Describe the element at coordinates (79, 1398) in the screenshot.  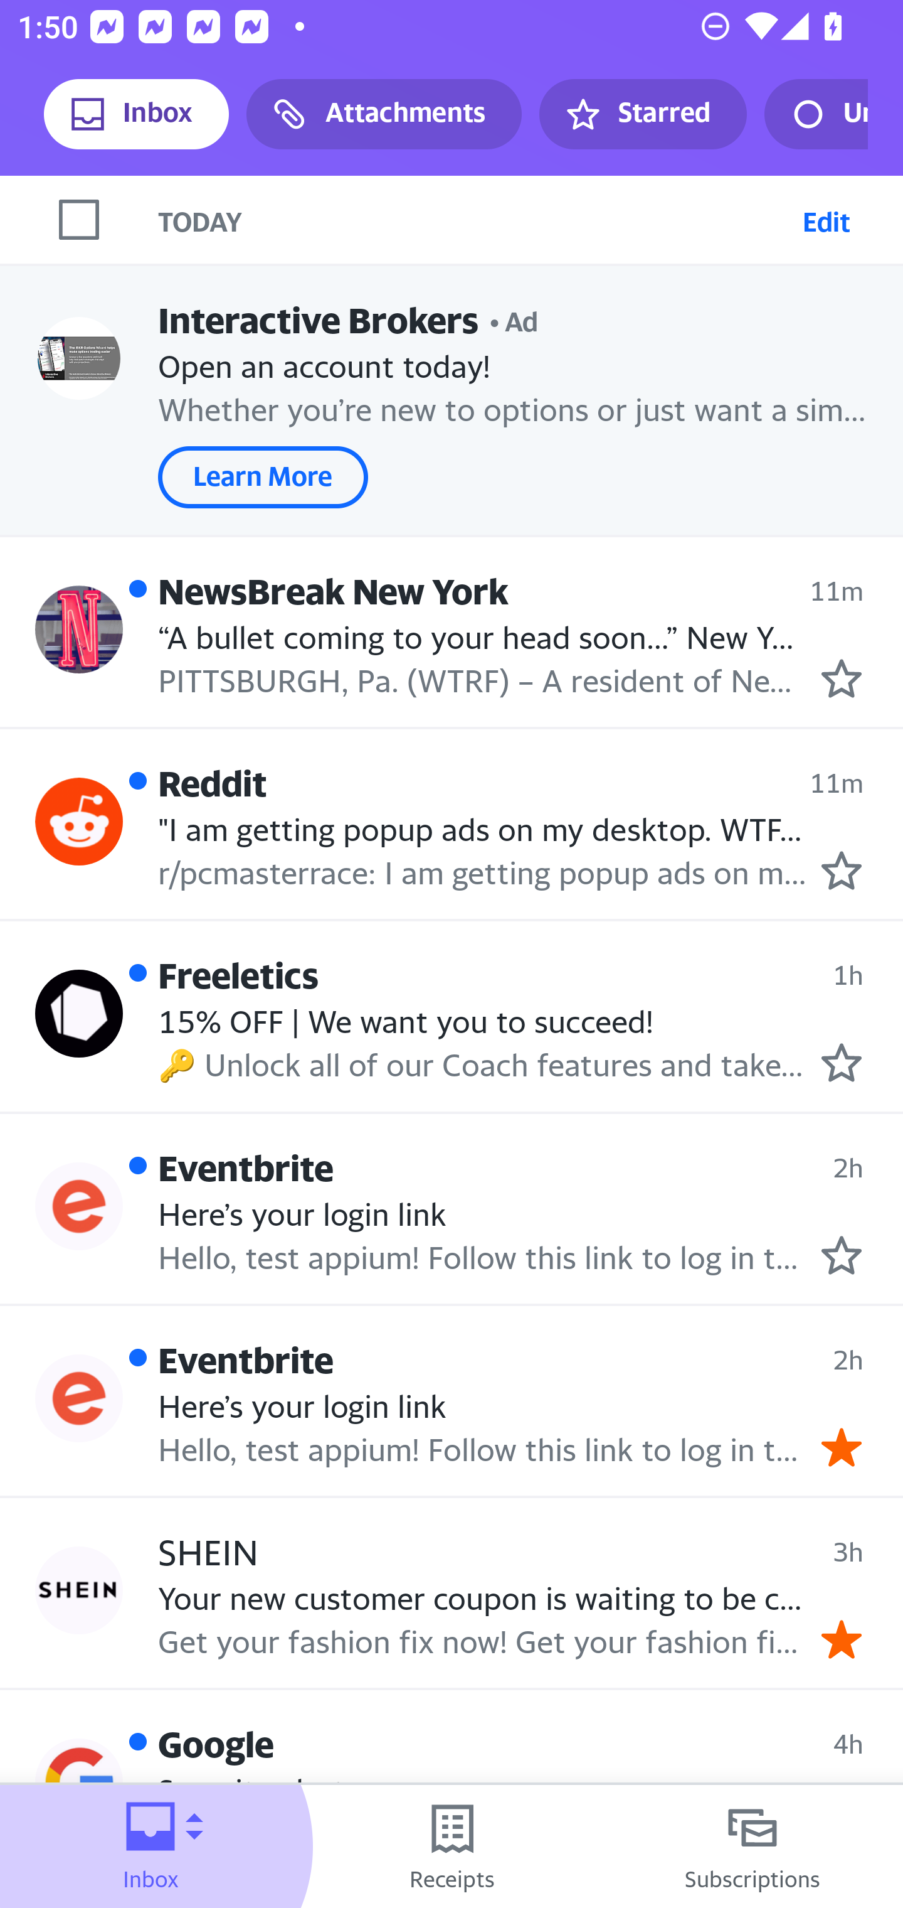
I see `Profile
Eventbrite` at that location.